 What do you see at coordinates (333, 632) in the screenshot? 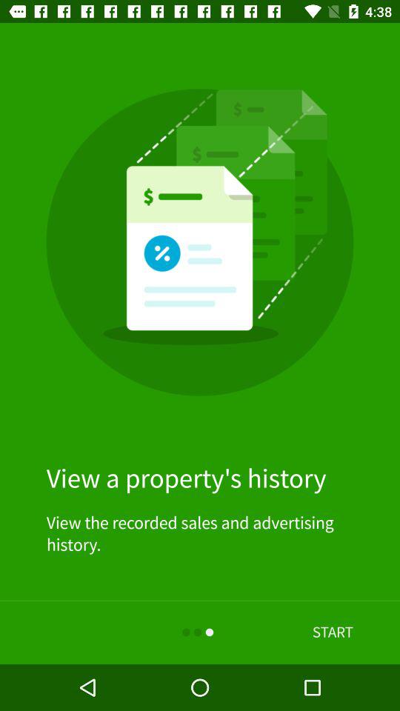
I see `launch the start at the bottom right corner` at bounding box center [333, 632].